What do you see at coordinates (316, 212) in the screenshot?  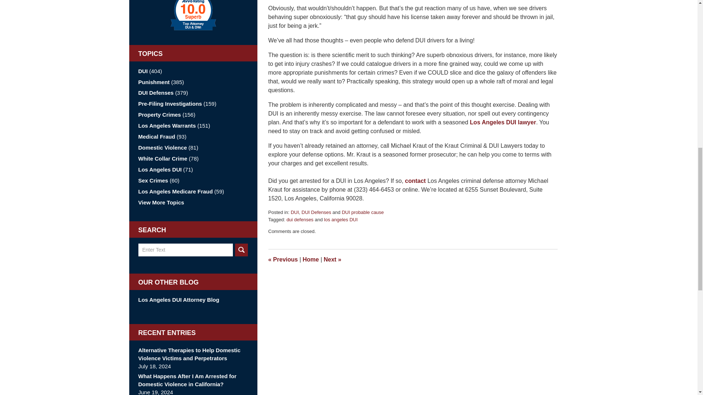 I see `DUI Defenses` at bounding box center [316, 212].